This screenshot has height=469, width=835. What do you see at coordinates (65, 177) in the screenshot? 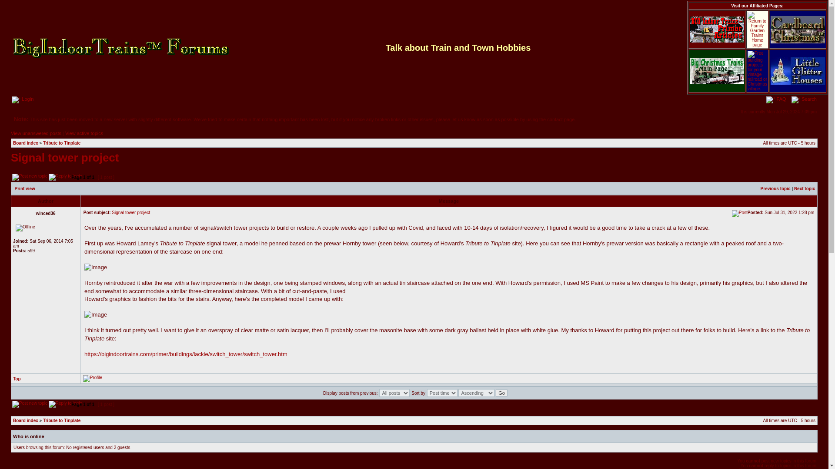
I see `Reply to topic` at bounding box center [65, 177].